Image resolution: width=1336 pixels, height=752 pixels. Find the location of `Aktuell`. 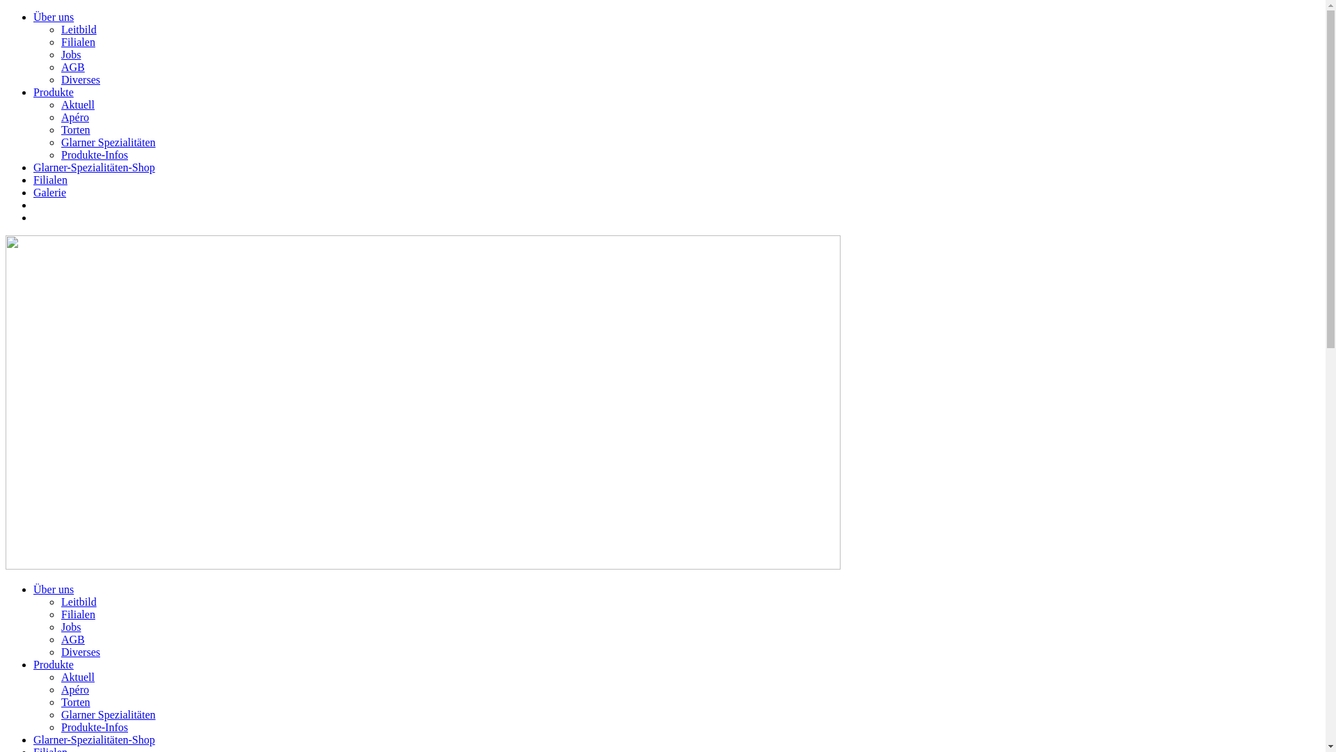

Aktuell is located at coordinates (78, 104).